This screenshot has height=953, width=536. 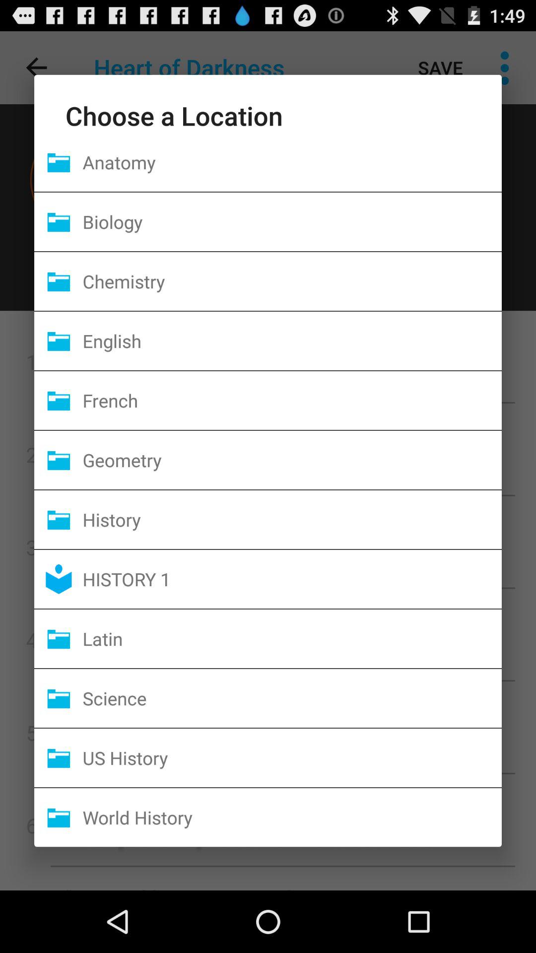 I want to click on turn on the chemistry item, so click(x=292, y=281).